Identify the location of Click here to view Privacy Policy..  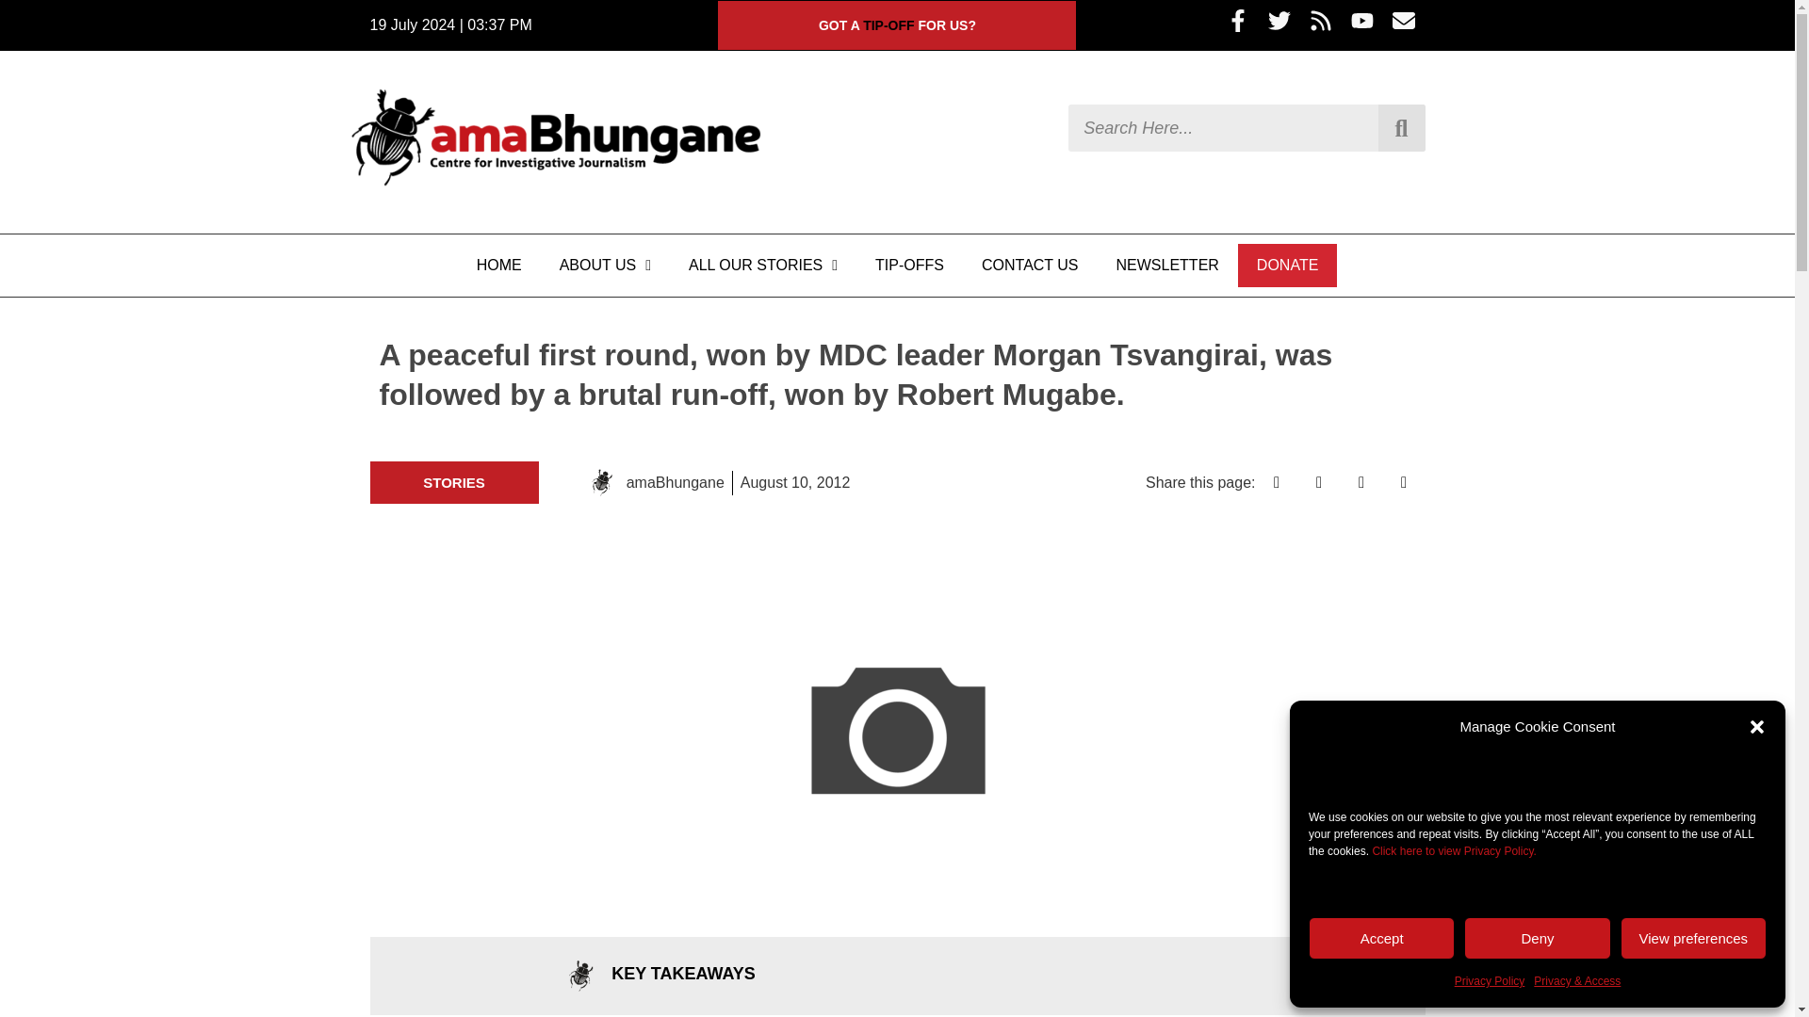
(1453, 851).